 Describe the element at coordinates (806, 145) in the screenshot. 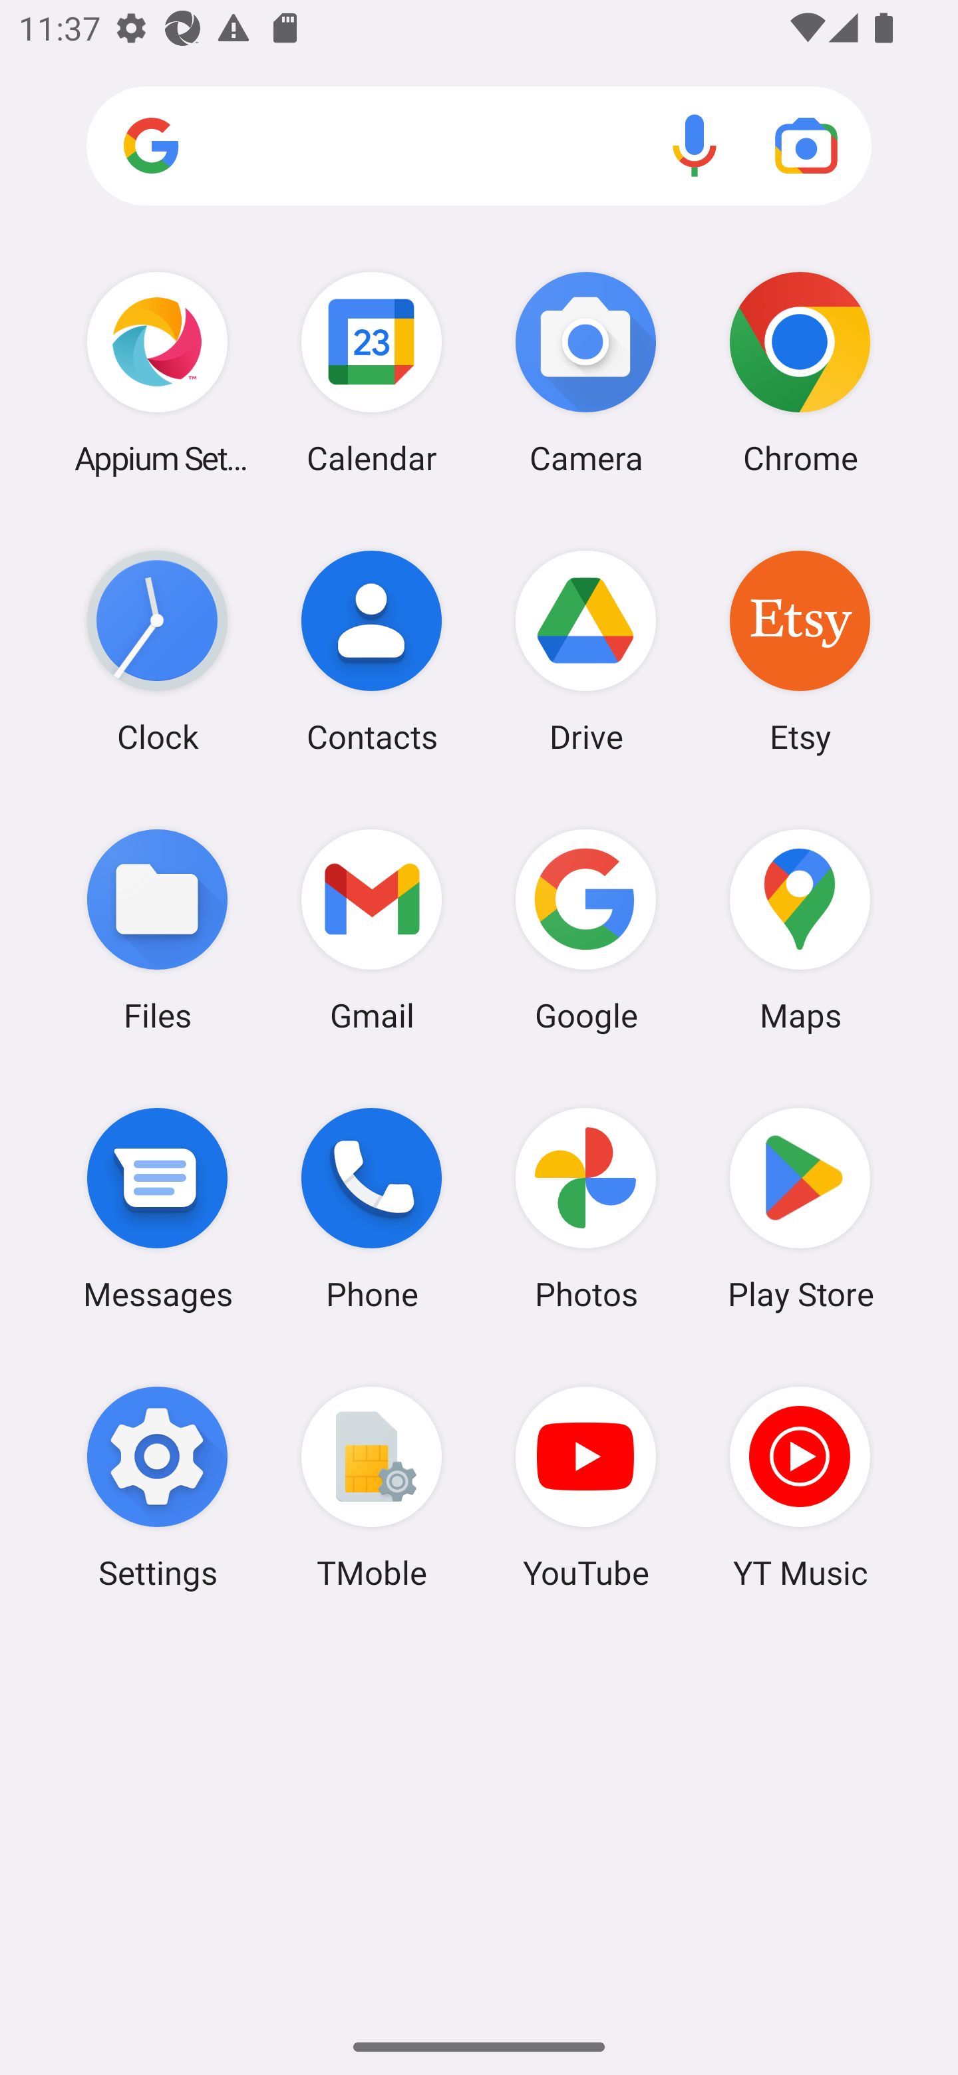

I see `Google Lens` at that location.